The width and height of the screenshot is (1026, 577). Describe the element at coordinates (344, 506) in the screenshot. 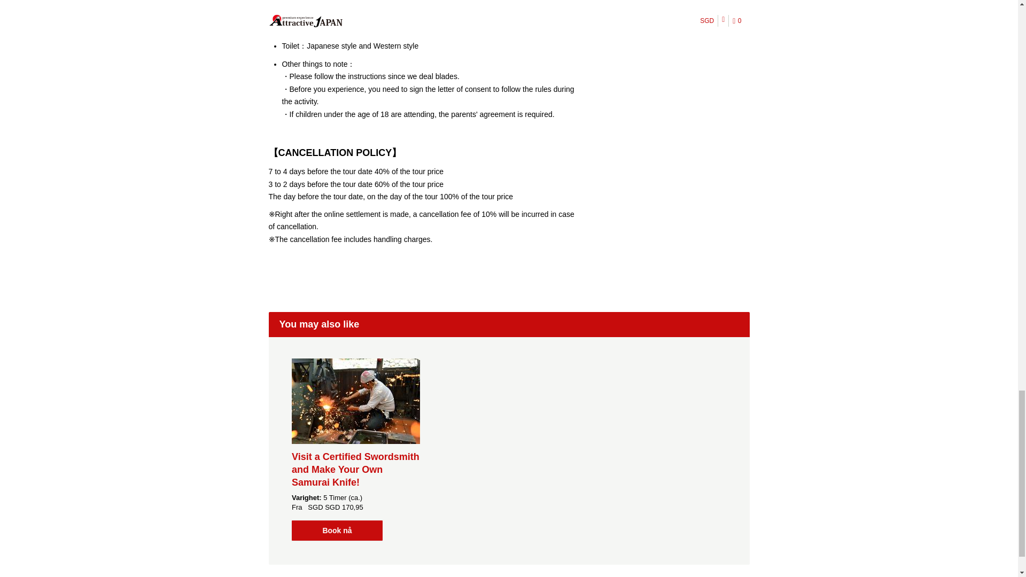

I see `Estimated conversion from 19950` at that location.